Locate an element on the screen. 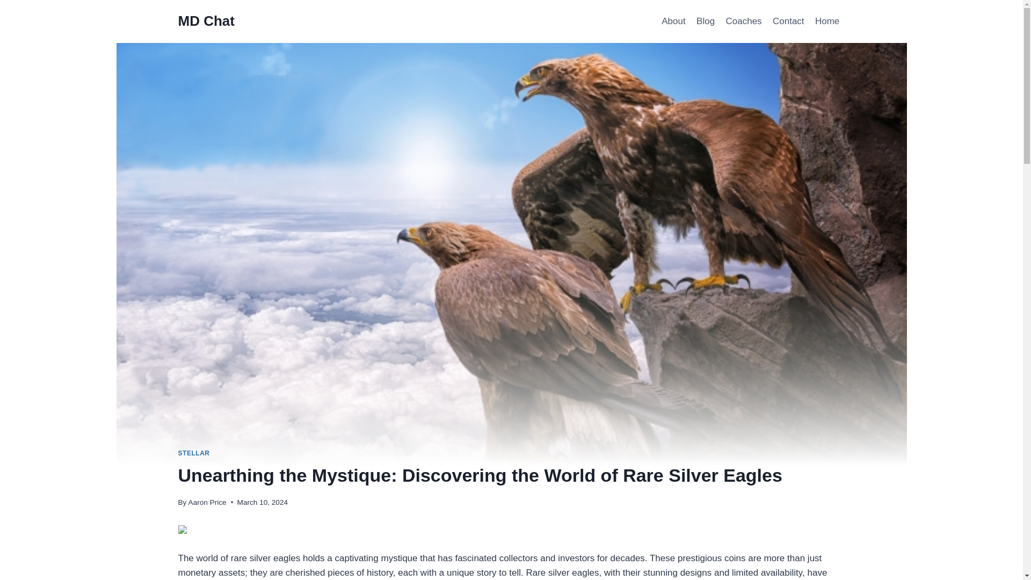 The height and width of the screenshot is (580, 1031). Aaron Price is located at coordinates (207, 502).